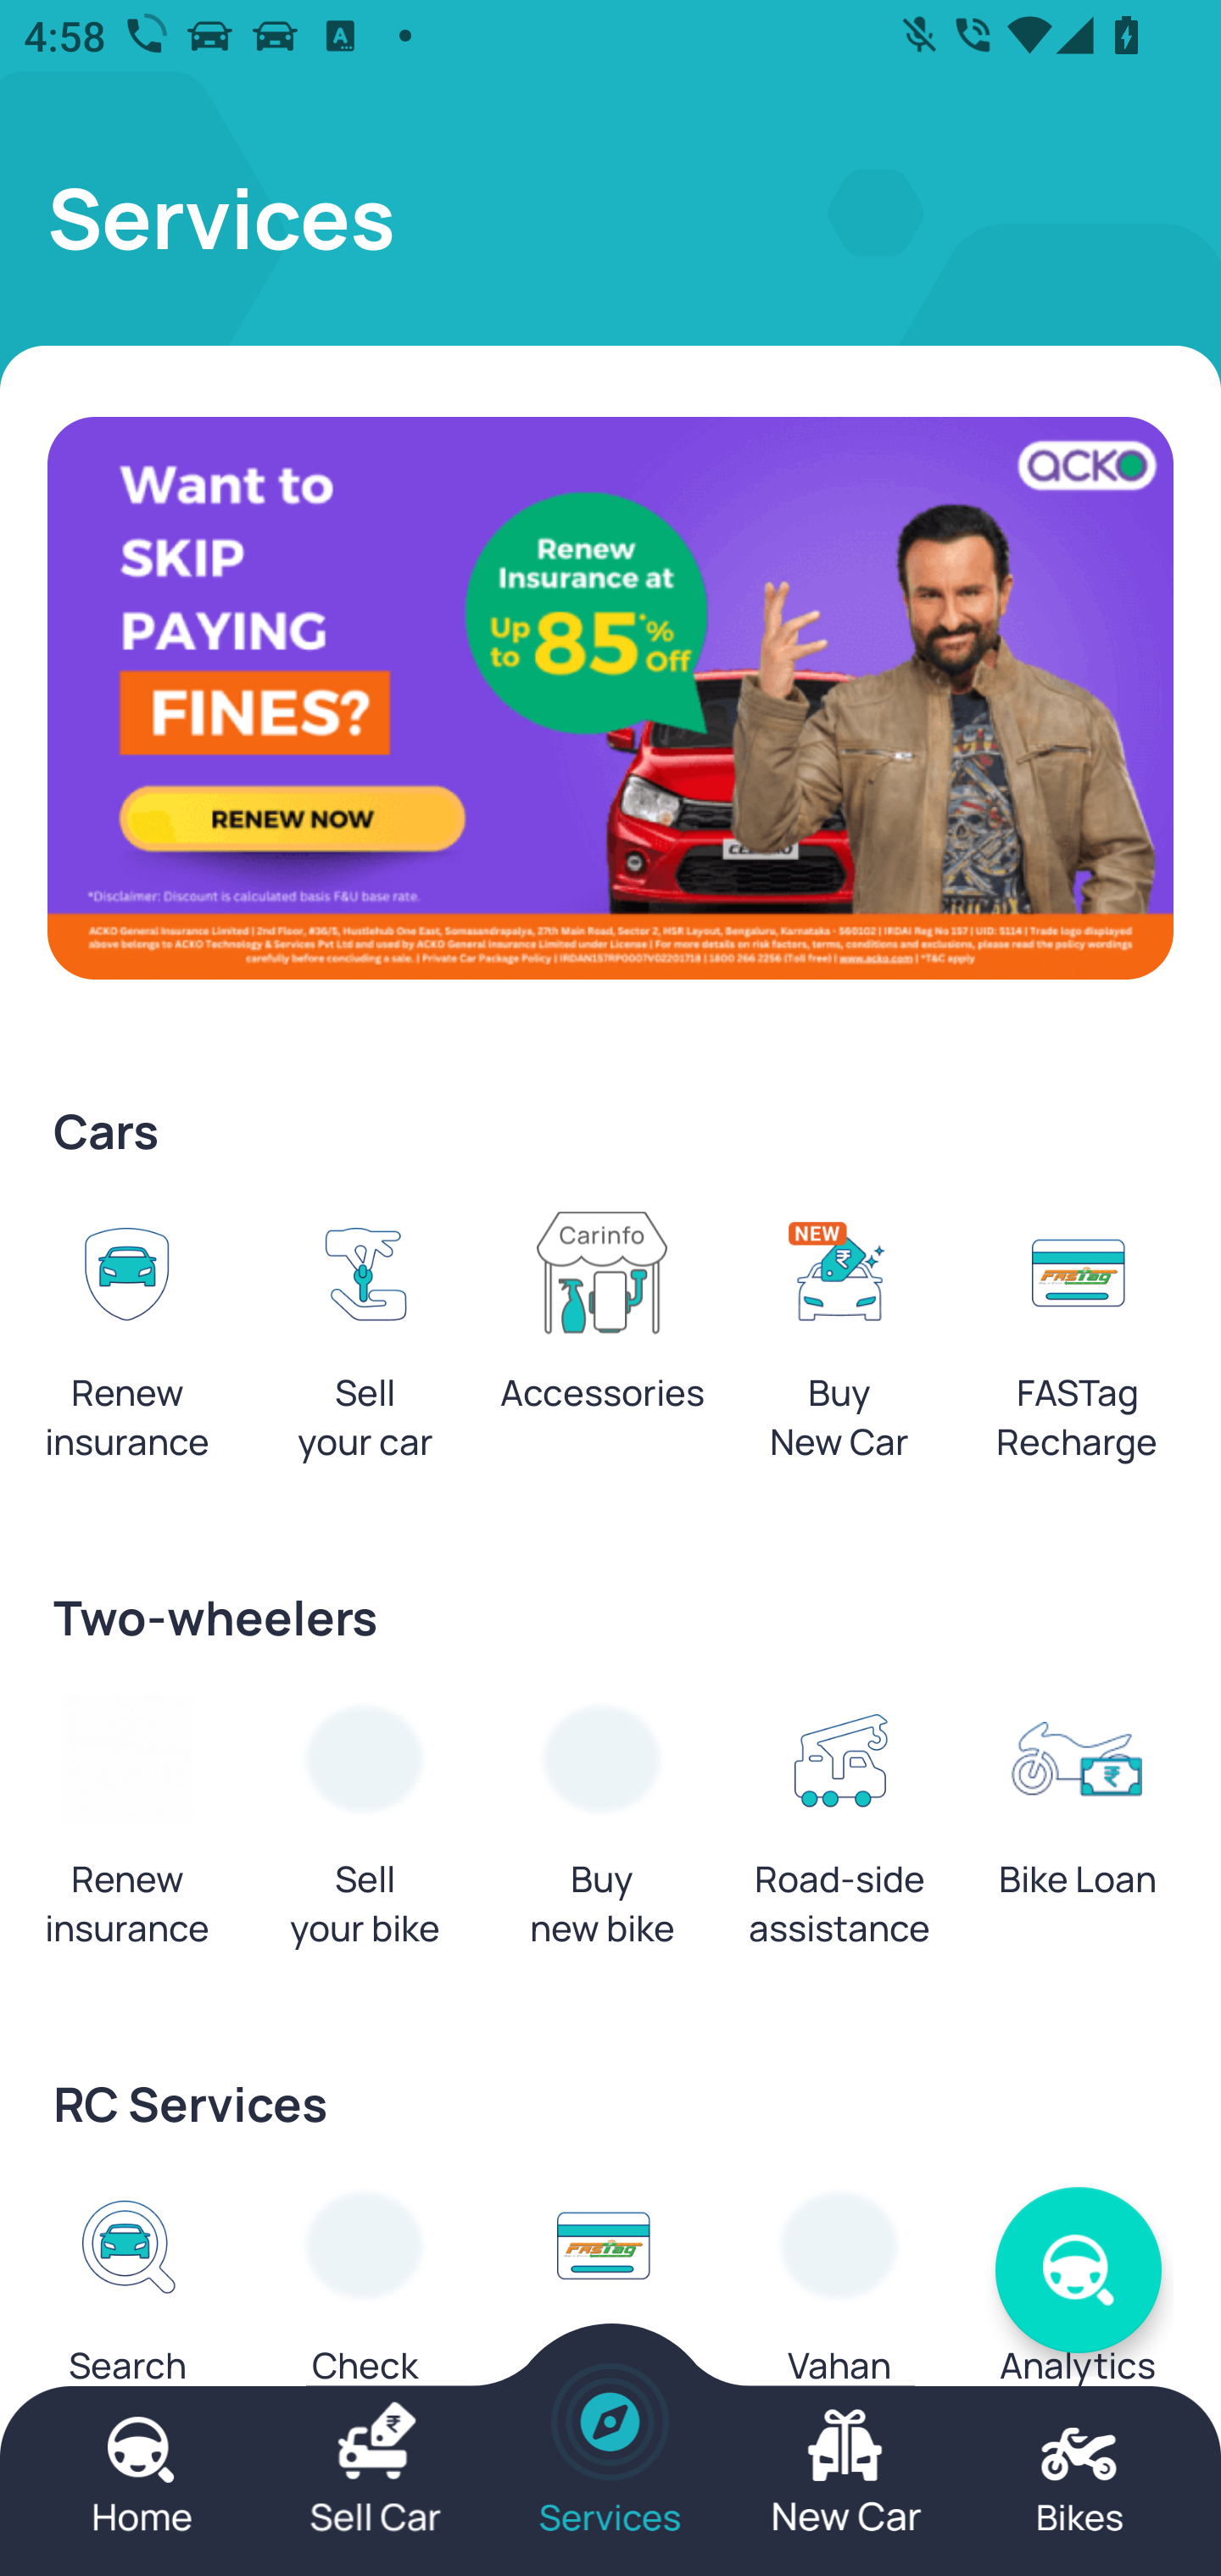 This screenshot has width=1221, height=2576. I want to click on Sell
your car, so click(365, 1344).